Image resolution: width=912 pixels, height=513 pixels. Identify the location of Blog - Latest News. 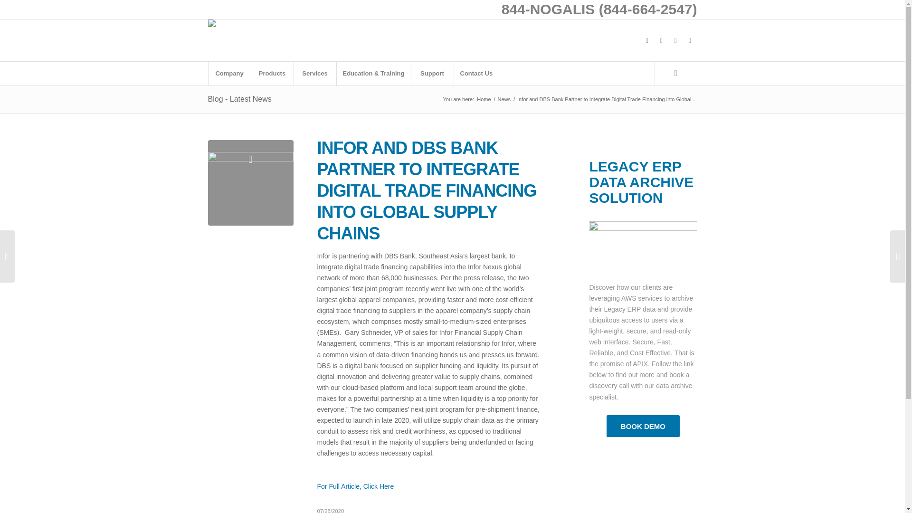
(239, 99).